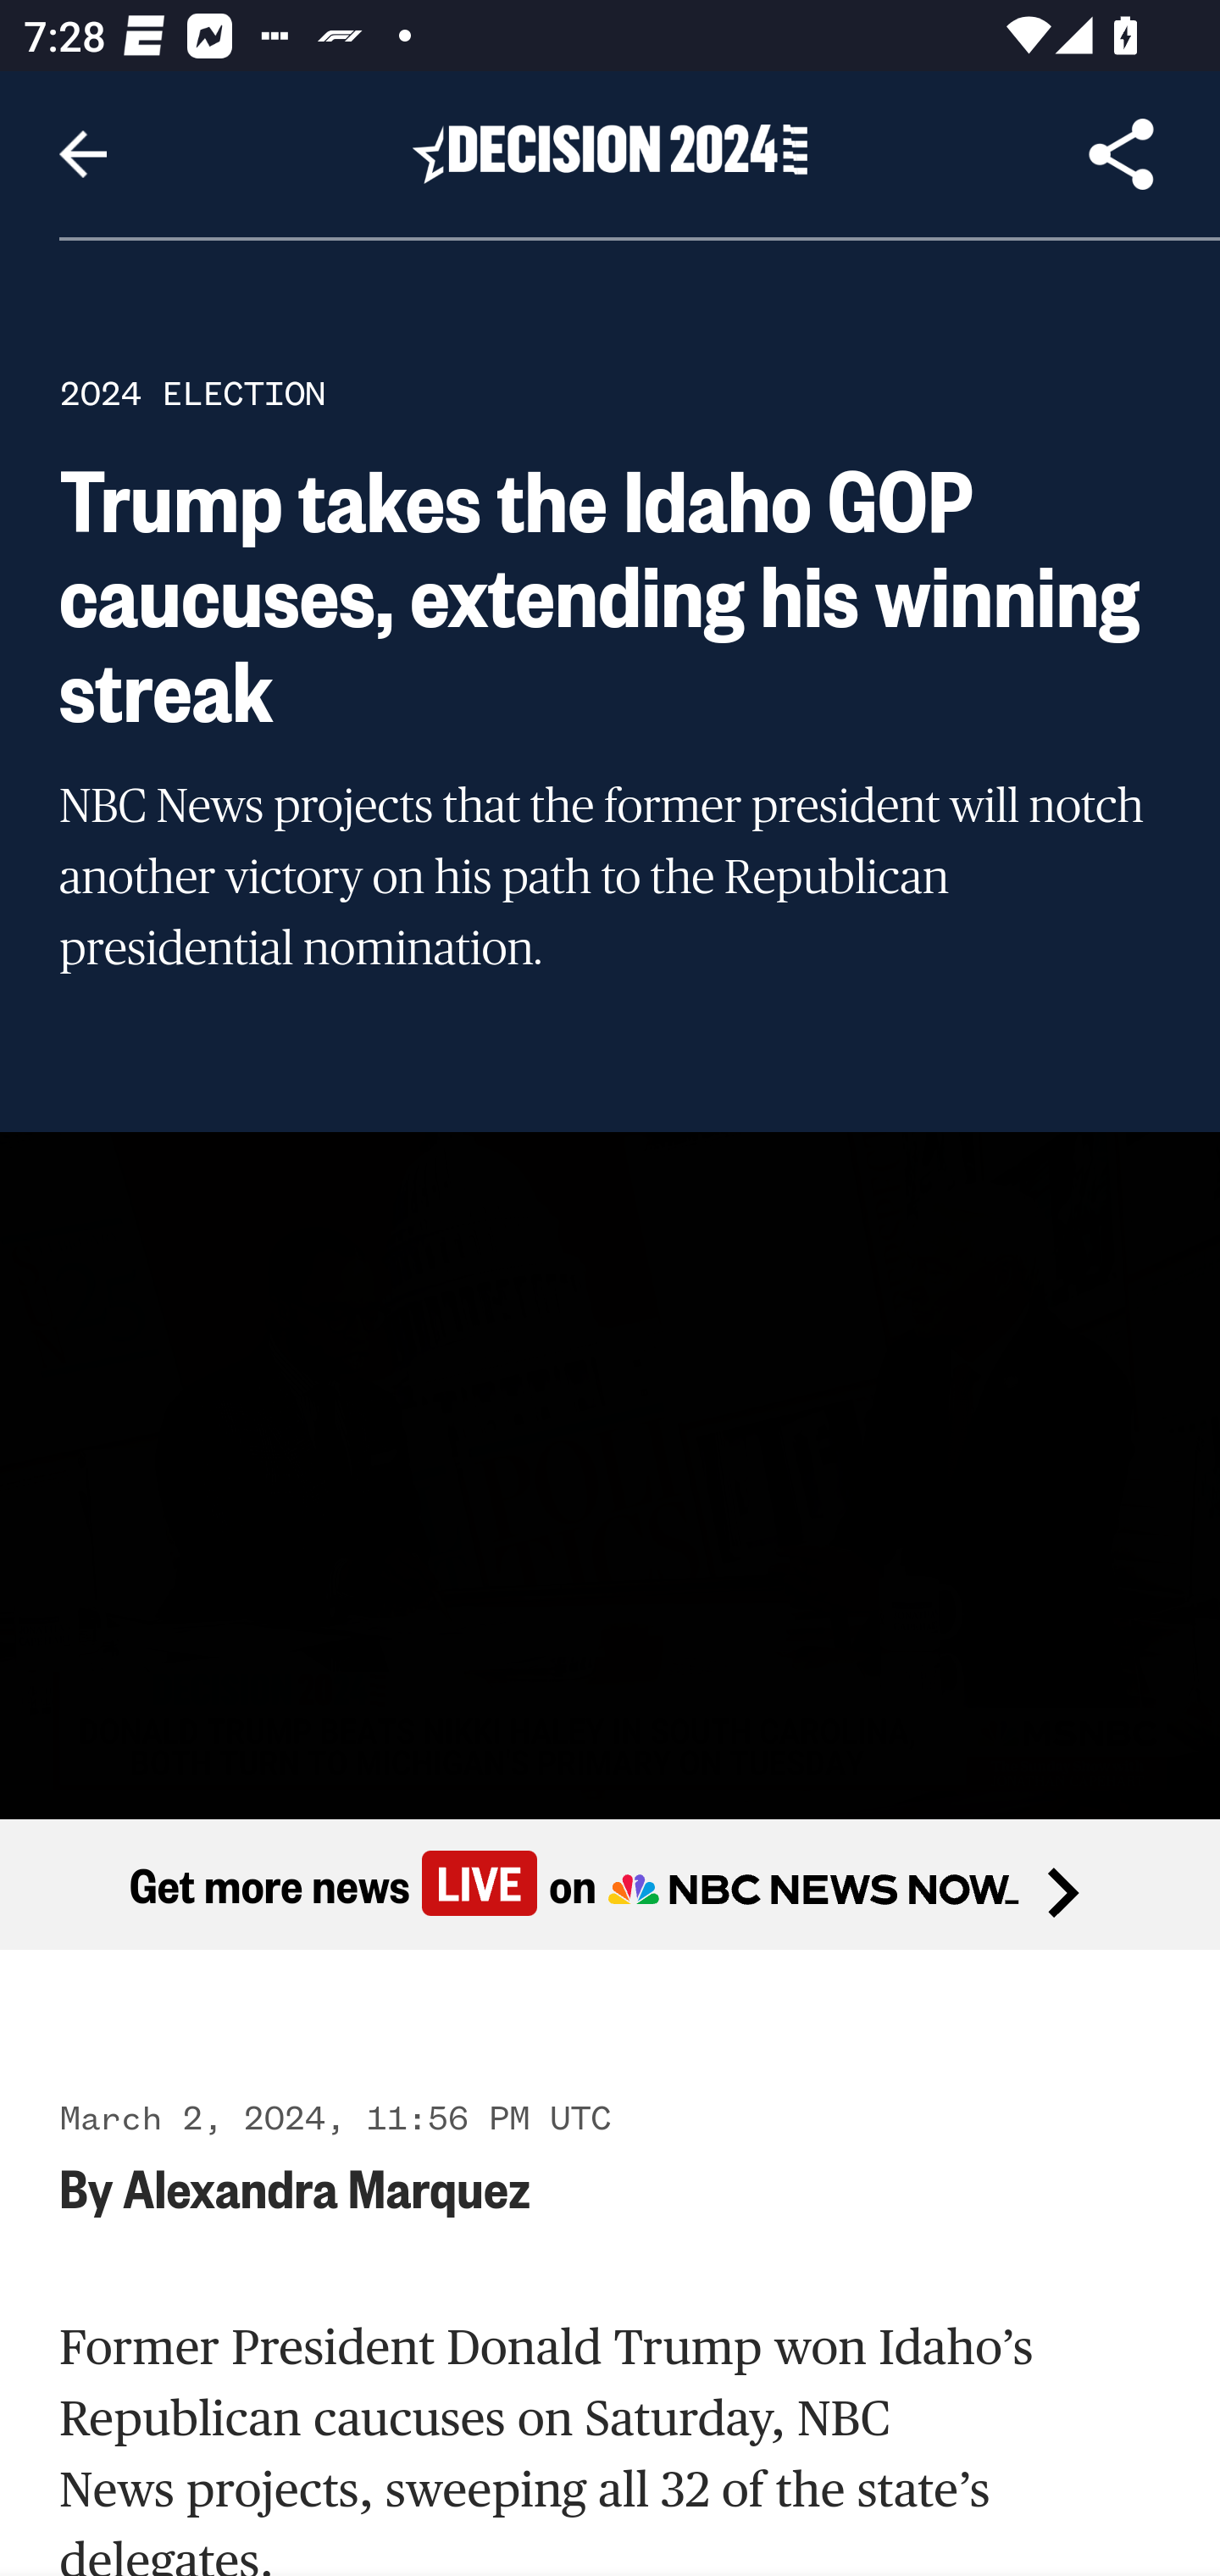  I want to click on 2024 ELECTION, so click(192, 393).